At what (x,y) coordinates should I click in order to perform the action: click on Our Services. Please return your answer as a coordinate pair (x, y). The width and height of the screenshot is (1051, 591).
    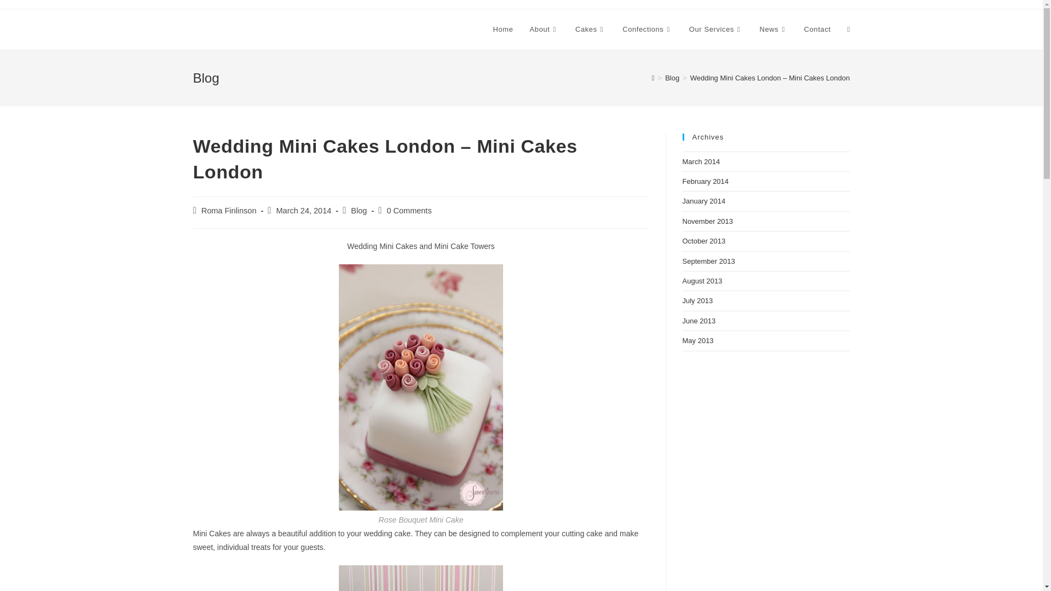
    Looking at the image, I should click on (716, 30).